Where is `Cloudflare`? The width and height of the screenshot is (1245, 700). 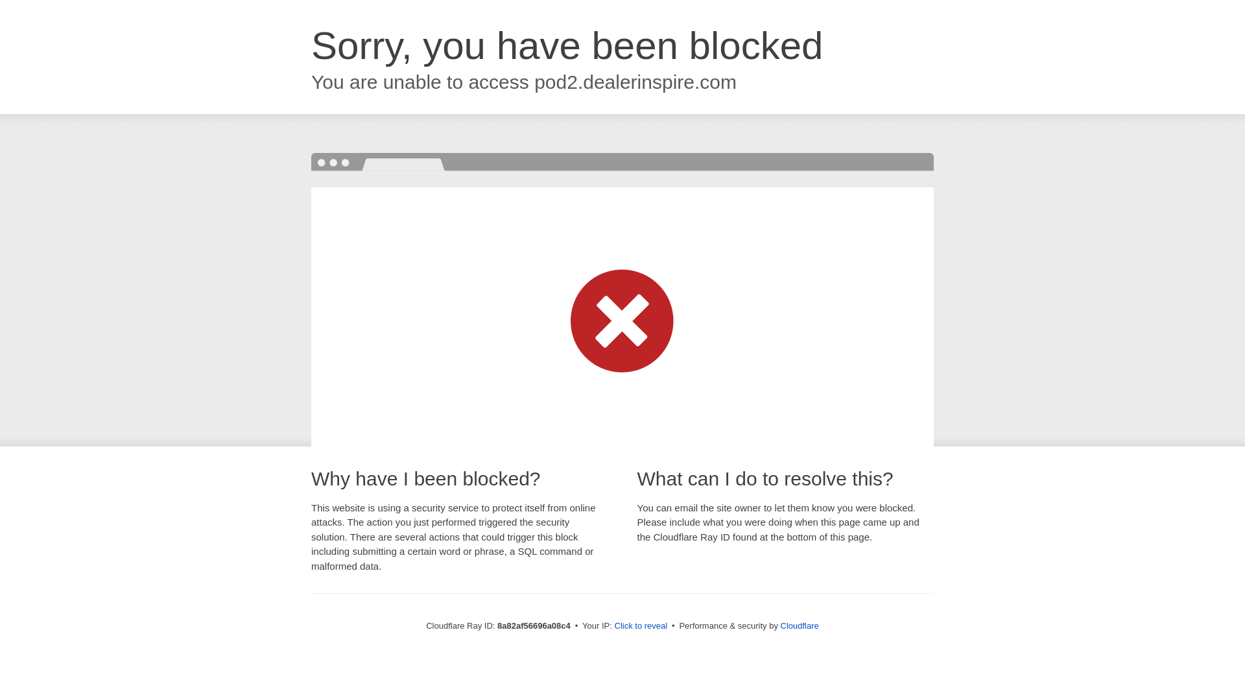 Cloudflare is located at coordinates (800, 625).